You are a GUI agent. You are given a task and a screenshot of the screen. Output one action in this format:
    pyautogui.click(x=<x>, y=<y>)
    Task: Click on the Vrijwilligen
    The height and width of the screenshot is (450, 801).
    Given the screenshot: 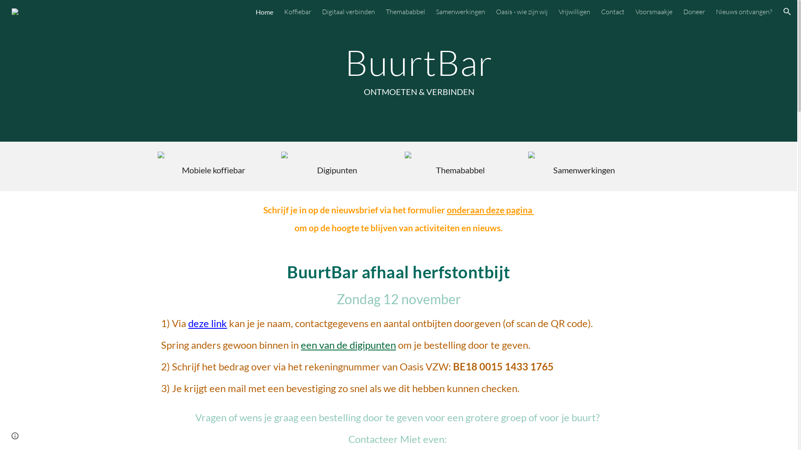 What is the action you would take?
    pyautogui.click(x=574, y=12)
    